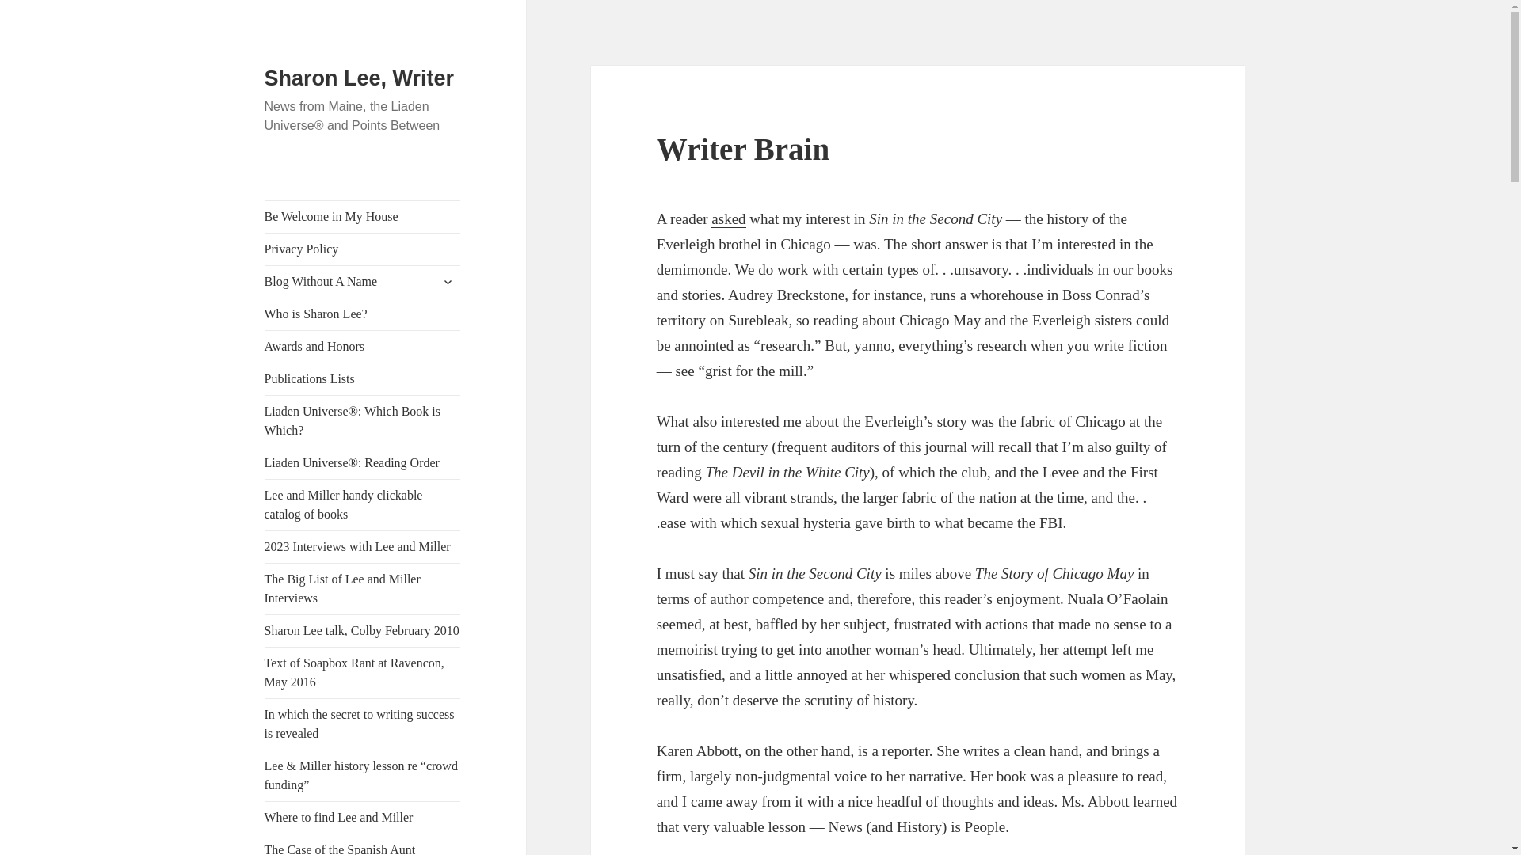 The image size is (1521, 855). What do you see at coordinates (363, 818) in the screenshot?
I see `Where to find Lee and Miller` at bounding box center [363, 818].